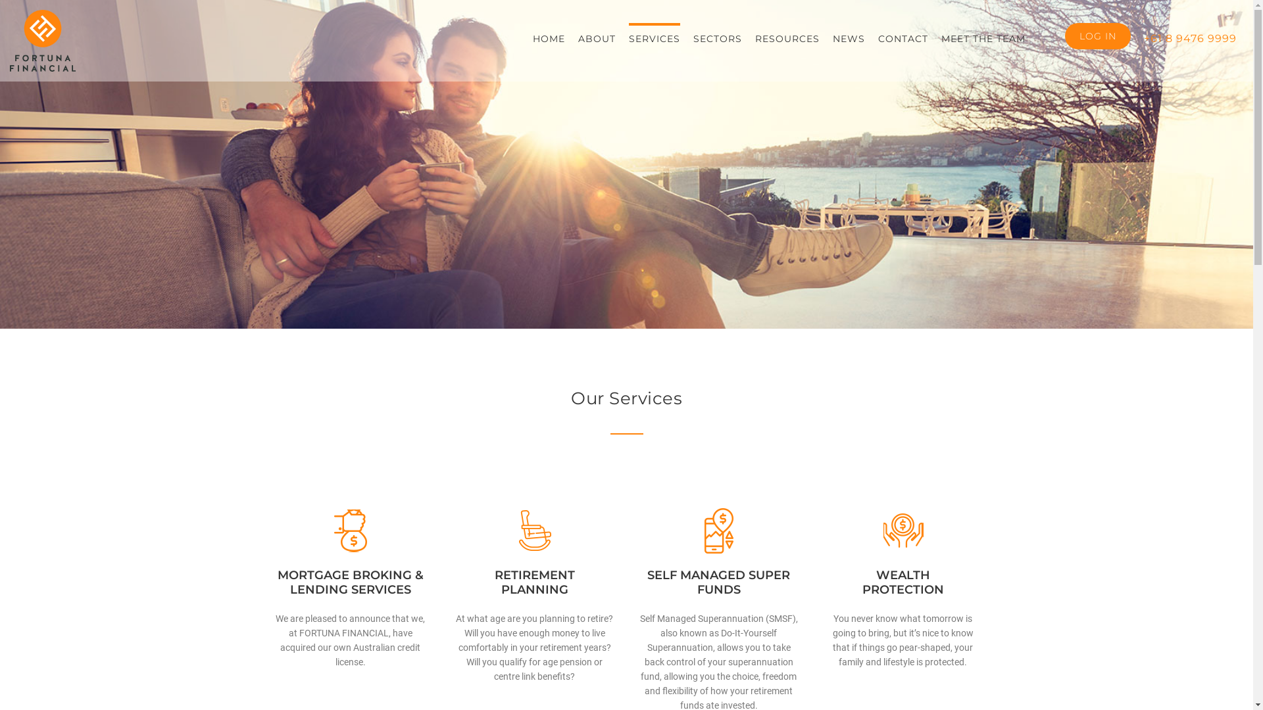 The height and width of the screenshot is (710, 1263). Describe the element at coordinates (903, 37) in the screenshot. I see `CONTACT` at that location.